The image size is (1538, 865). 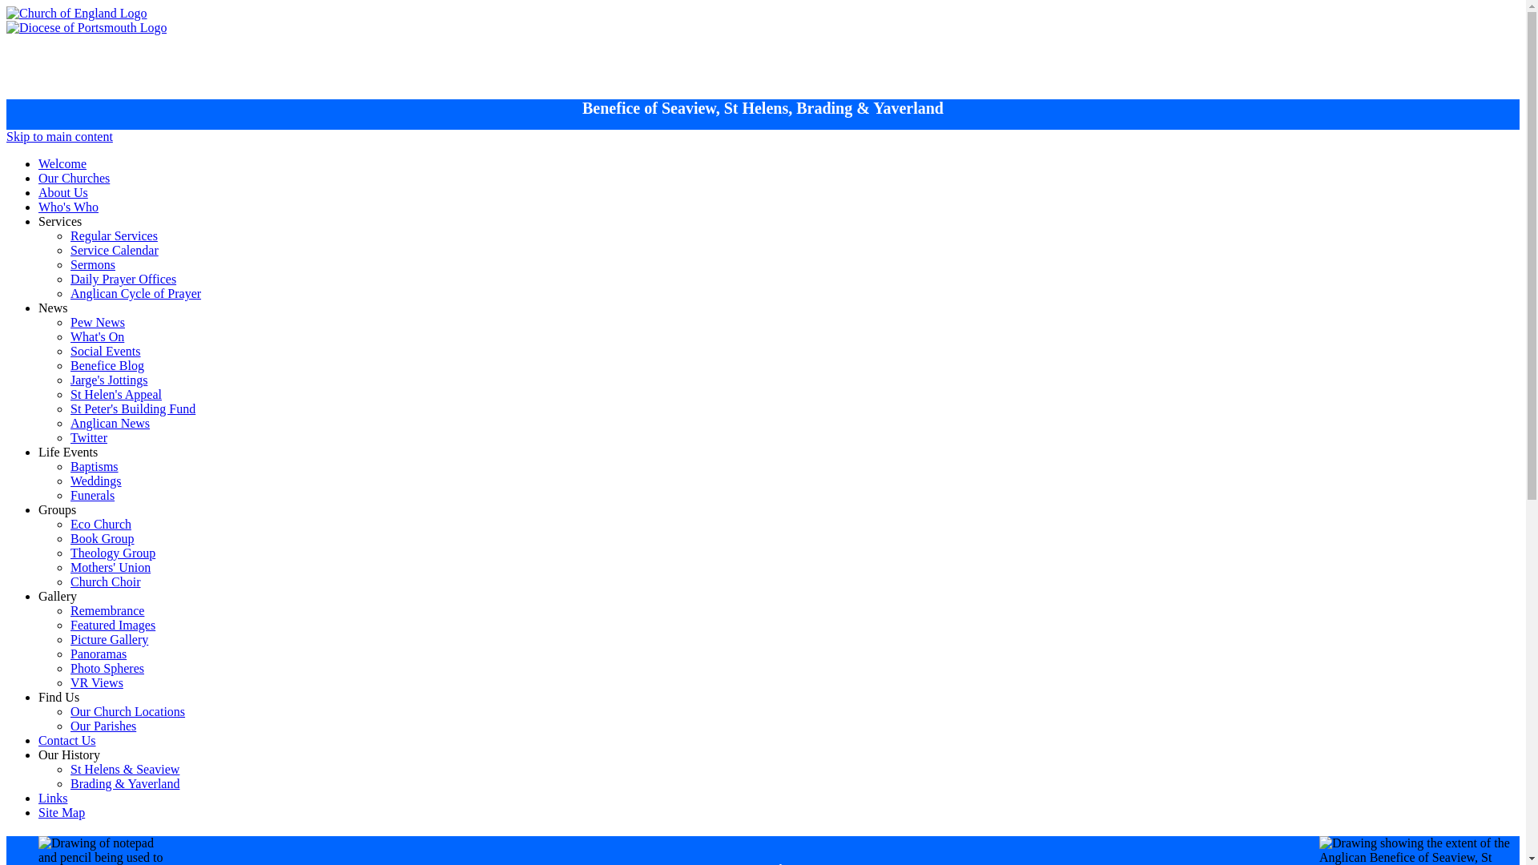 What do you see at coordinates (103, 538) in the screenshot?
I see `Book Group` at bounding box center [103, 538].